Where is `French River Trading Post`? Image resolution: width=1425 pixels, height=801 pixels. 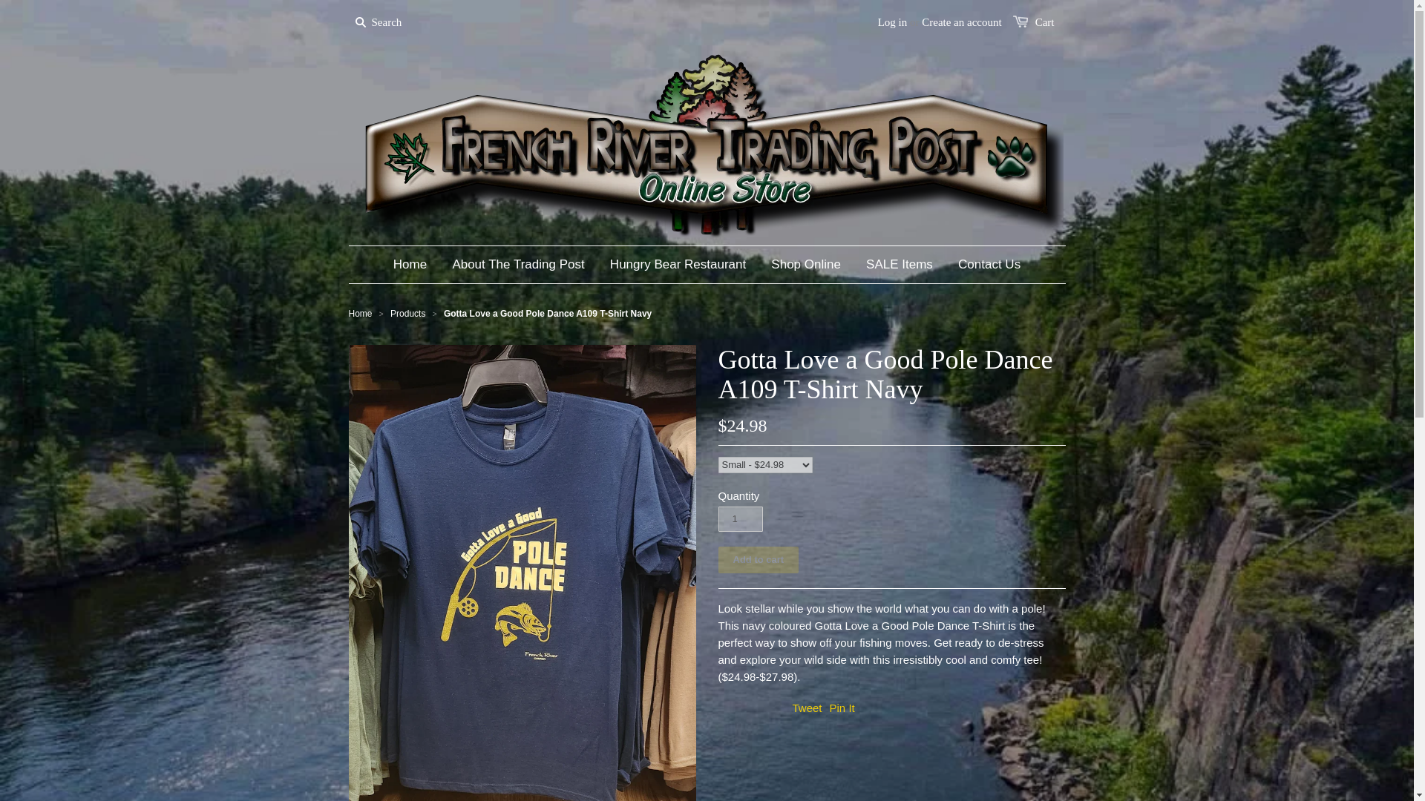
French River Trading Post is located at coordinates (361, 313).